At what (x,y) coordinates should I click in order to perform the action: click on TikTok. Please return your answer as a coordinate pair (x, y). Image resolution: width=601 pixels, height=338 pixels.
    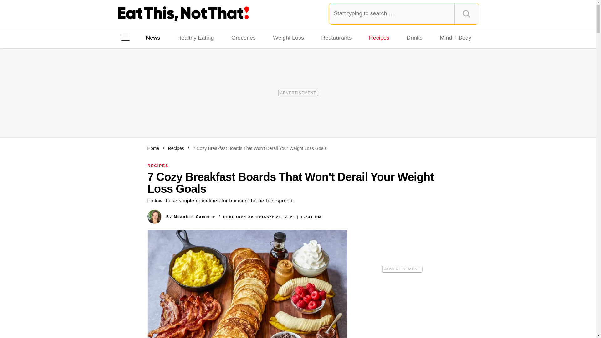
    Looking at the image, I should click on (165, 119).